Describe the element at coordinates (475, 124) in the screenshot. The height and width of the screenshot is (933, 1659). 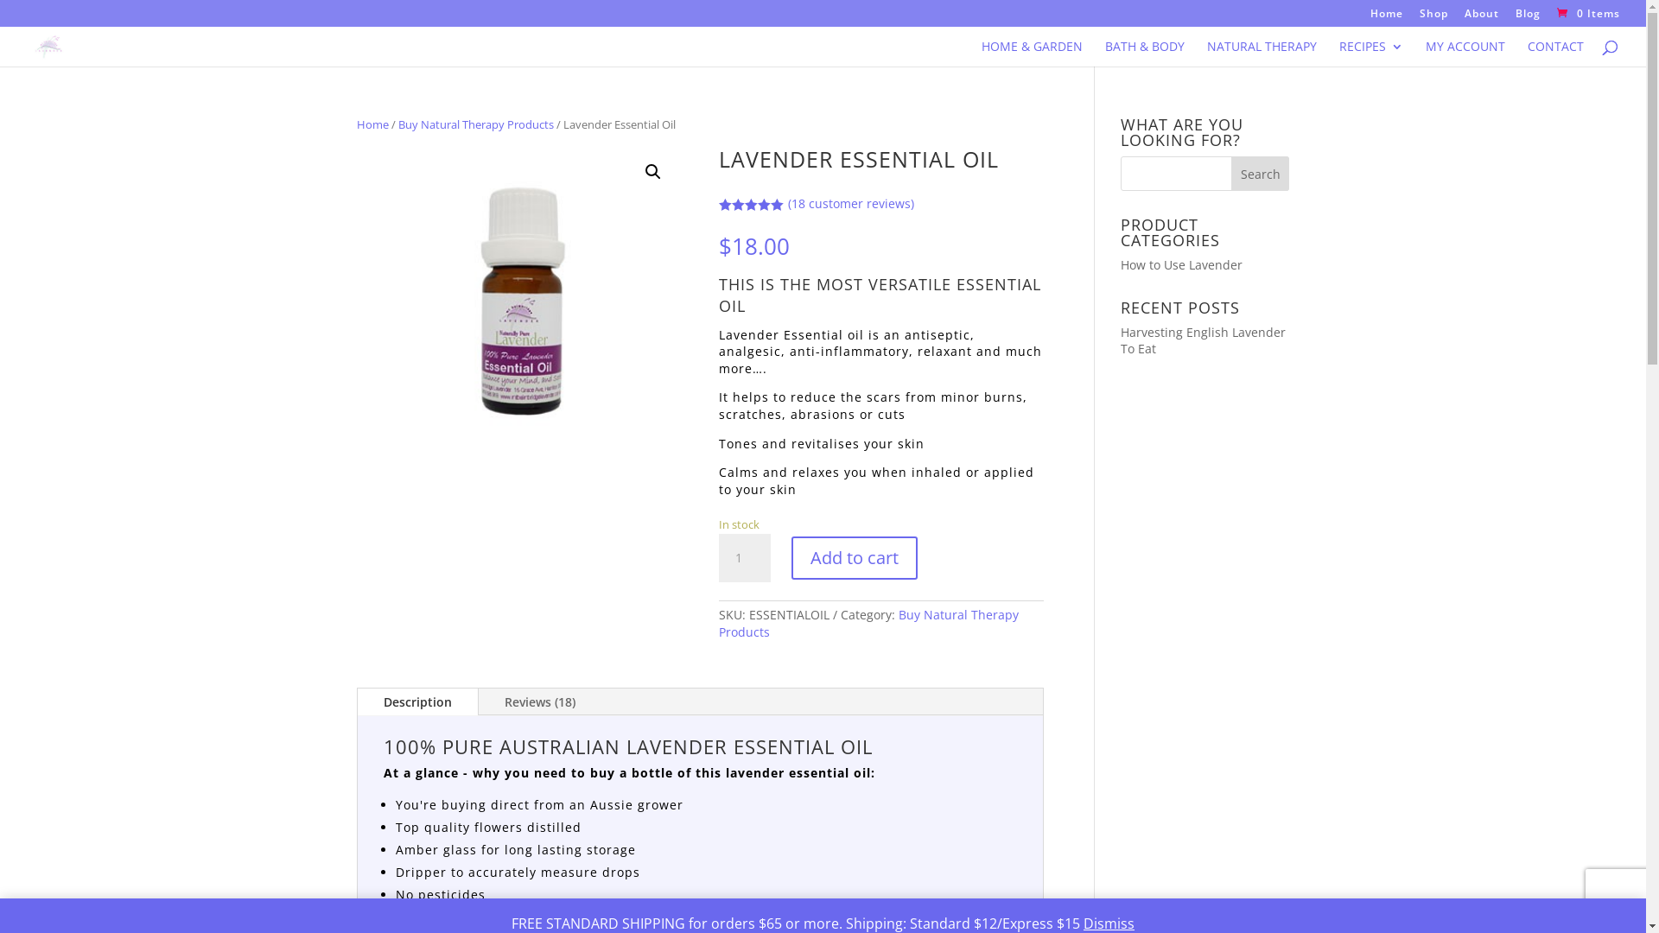
I see `Buy Natural Therapy Products` at that location.